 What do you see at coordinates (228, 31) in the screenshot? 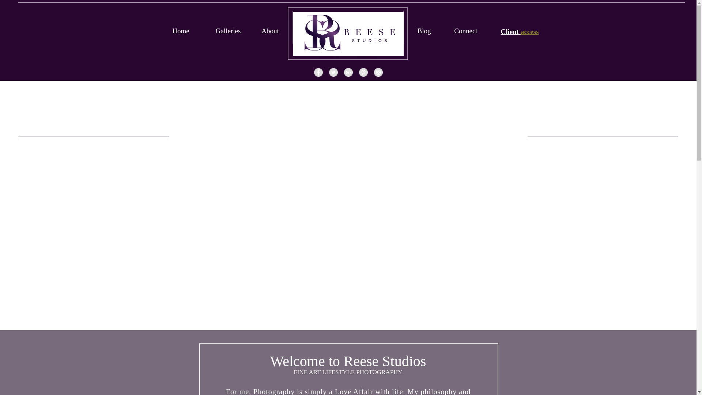
I see `Galleries` at bounding box center [228, 31].